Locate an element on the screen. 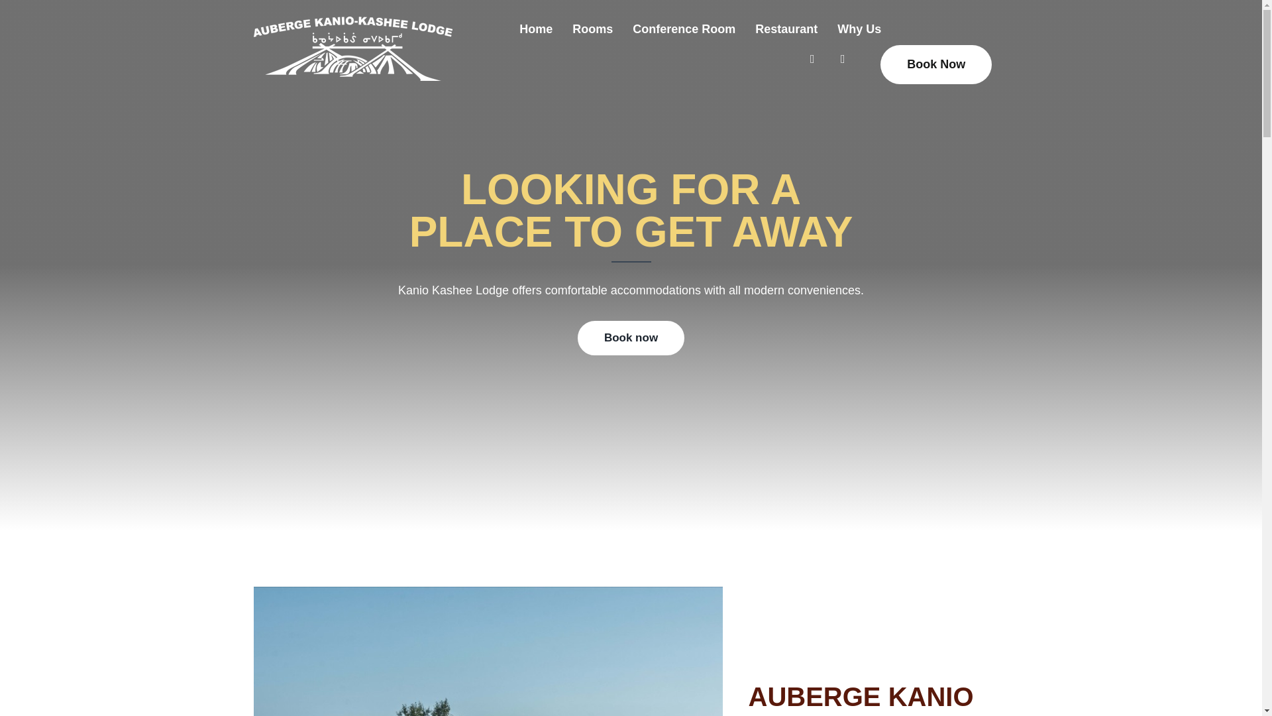  Home is located at coordinates (535, 29).